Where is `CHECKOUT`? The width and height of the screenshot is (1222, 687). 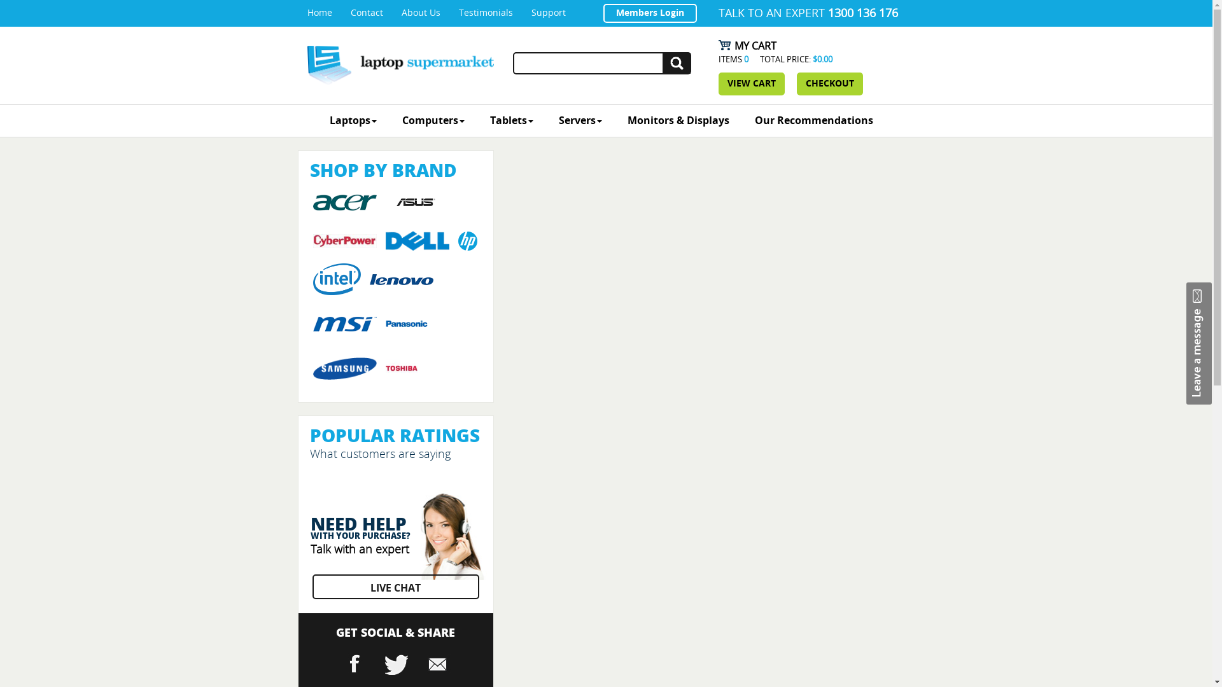 CHECKOUT is located at coordinates (830, 84).